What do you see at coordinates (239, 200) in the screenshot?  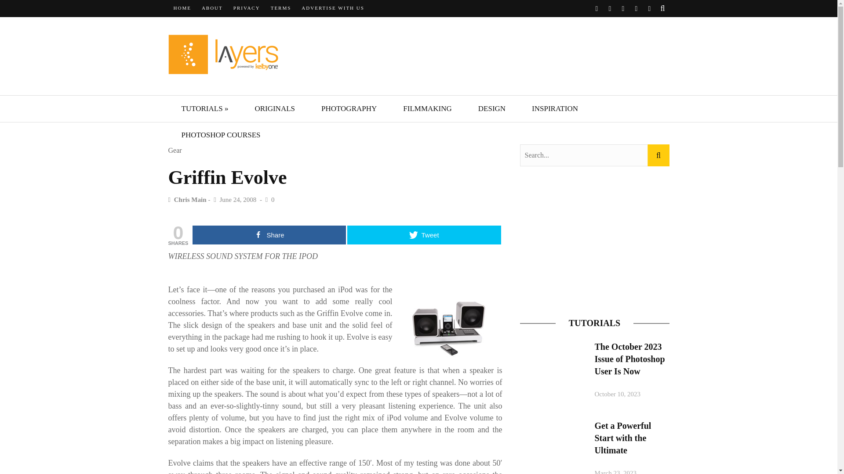 I see `June 24, 2008` at bounding box center [239, 200].